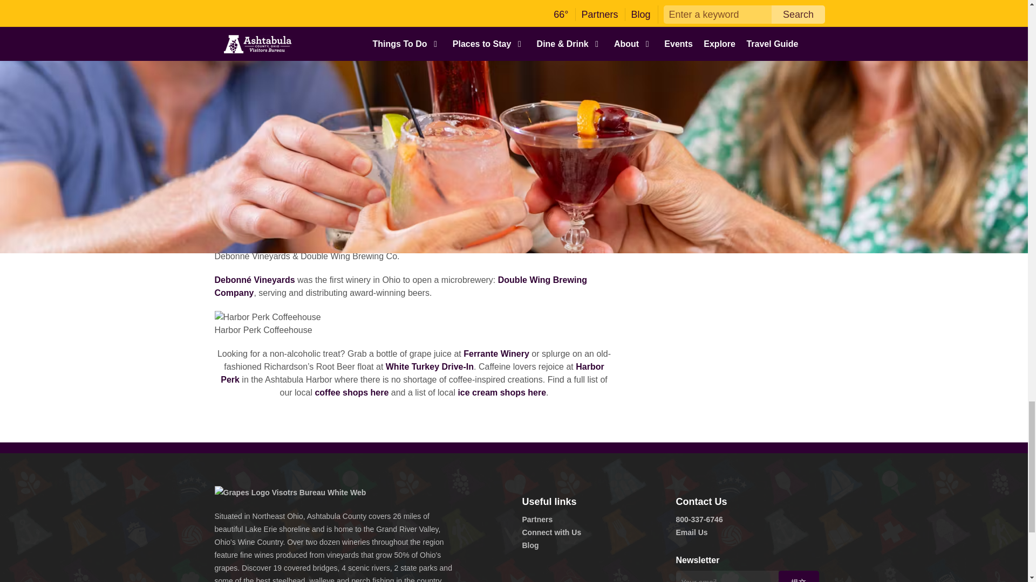 This screenshot has height=582, width=1036. What do you see at coordinates (400, 286) in the screenshot?
I see `Double Wing Brewing Co.` at bounding box center [400, 286].